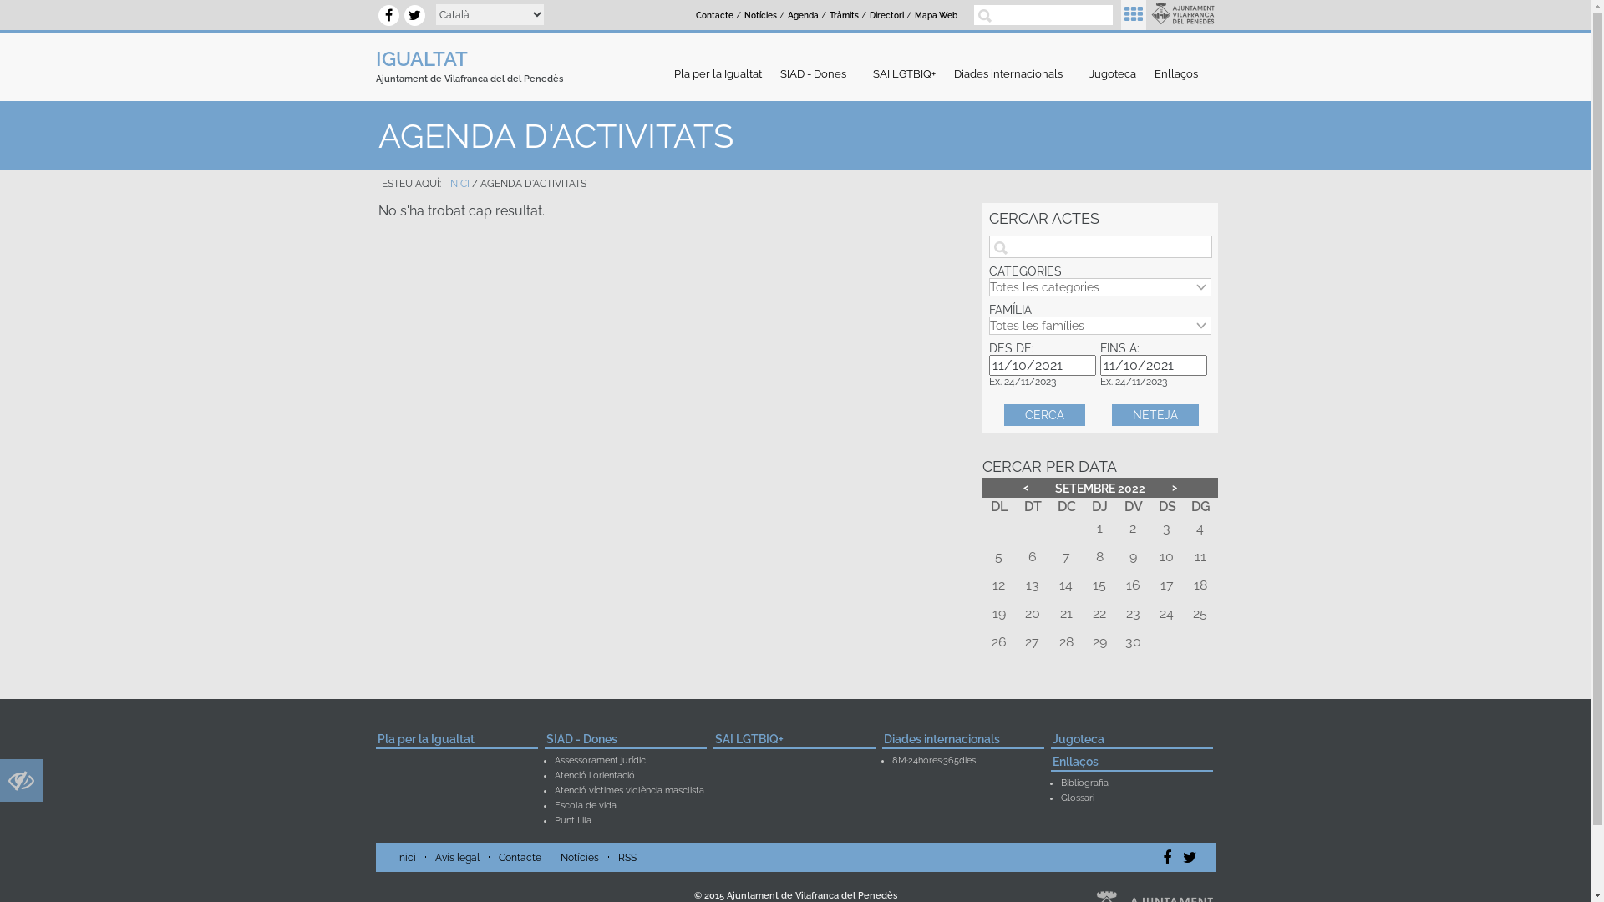 The width and height of the screenshot is (1604, 902). What do you see at coordinates (520, 858) in the screenshot?
I see `Contacte` at bounding box center [520, 858].